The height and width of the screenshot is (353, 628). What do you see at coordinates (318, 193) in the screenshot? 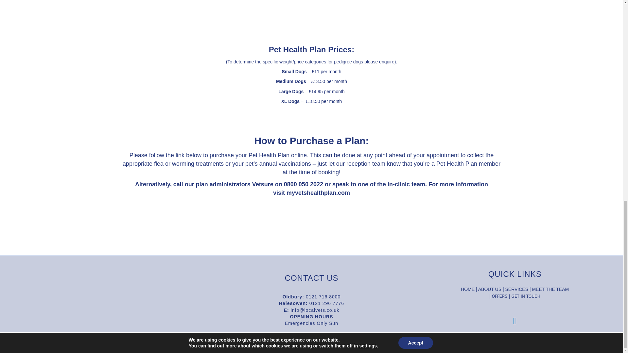
I see `myvetshealthplan.com` at bounding box center [318, 193].